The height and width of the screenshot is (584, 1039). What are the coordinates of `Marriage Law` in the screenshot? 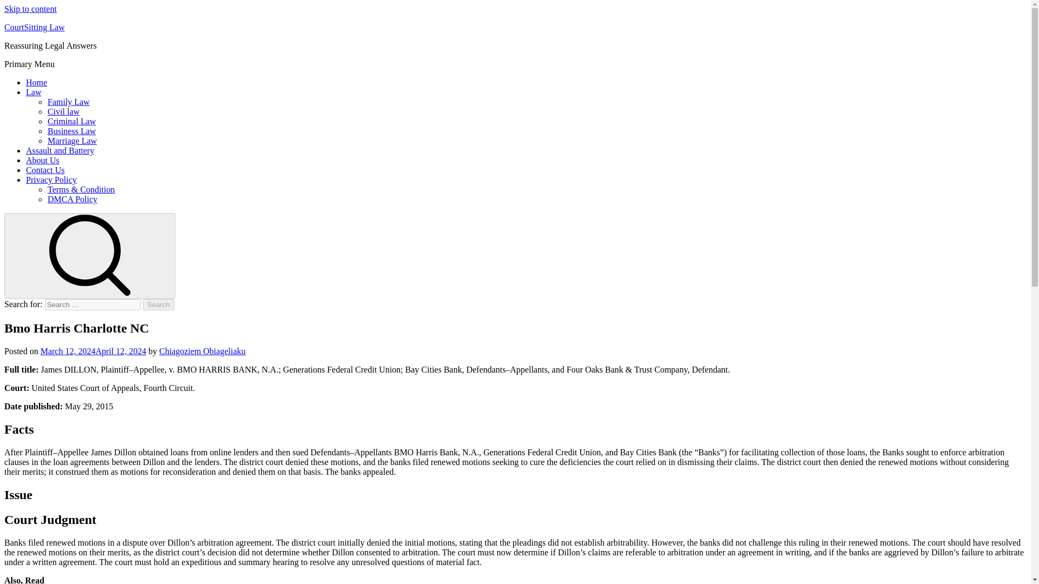 It's located at (72, 141).